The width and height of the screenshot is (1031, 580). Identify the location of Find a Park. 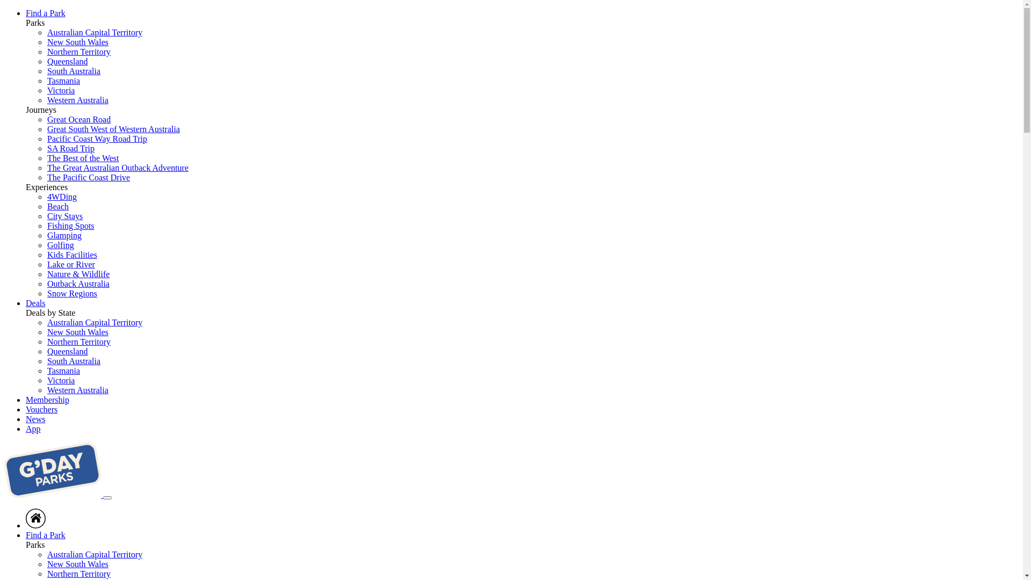
(46, 535).